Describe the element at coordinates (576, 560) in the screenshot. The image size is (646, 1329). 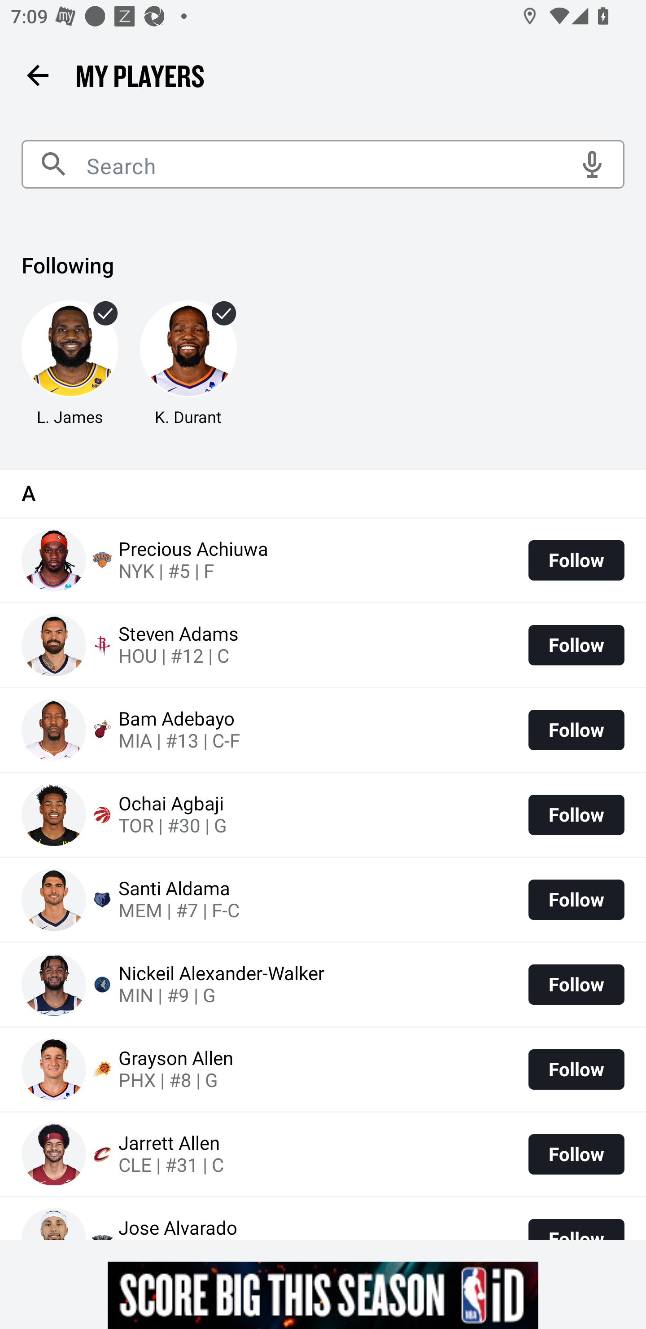
I see `Follow` at that location.